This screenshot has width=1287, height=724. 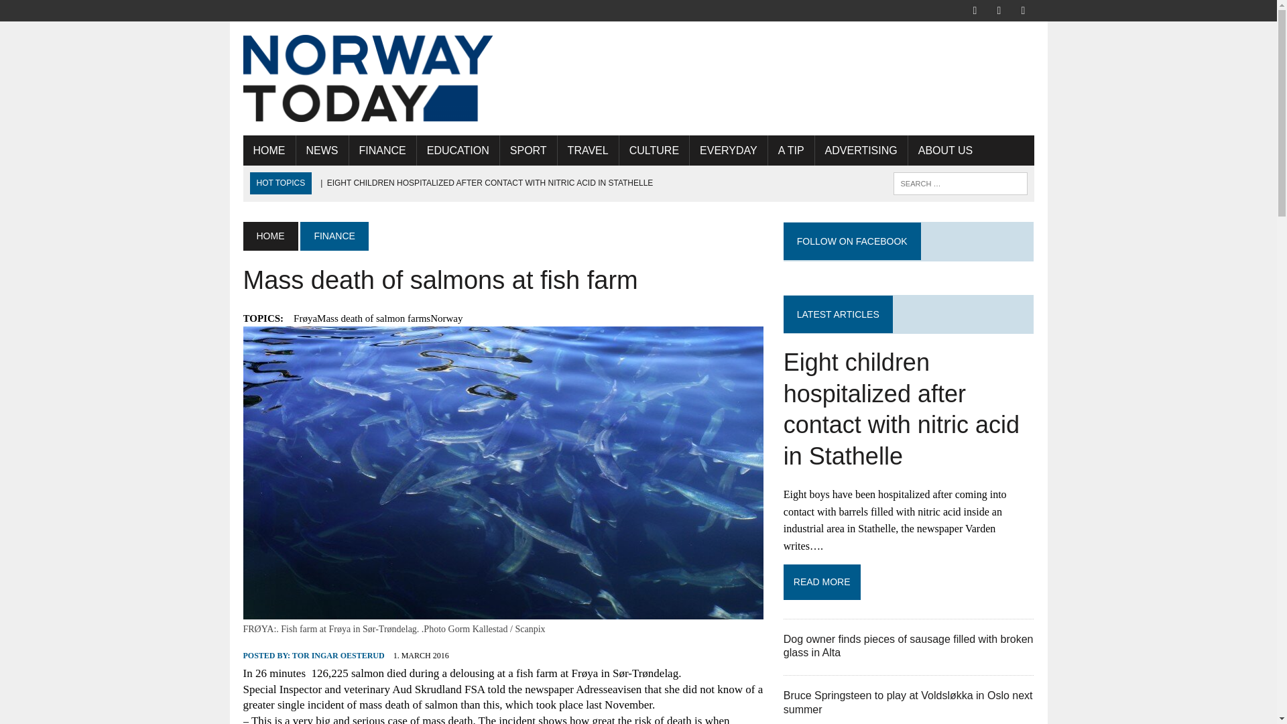 I want to click on NEWS, so click(x=322, y=150).